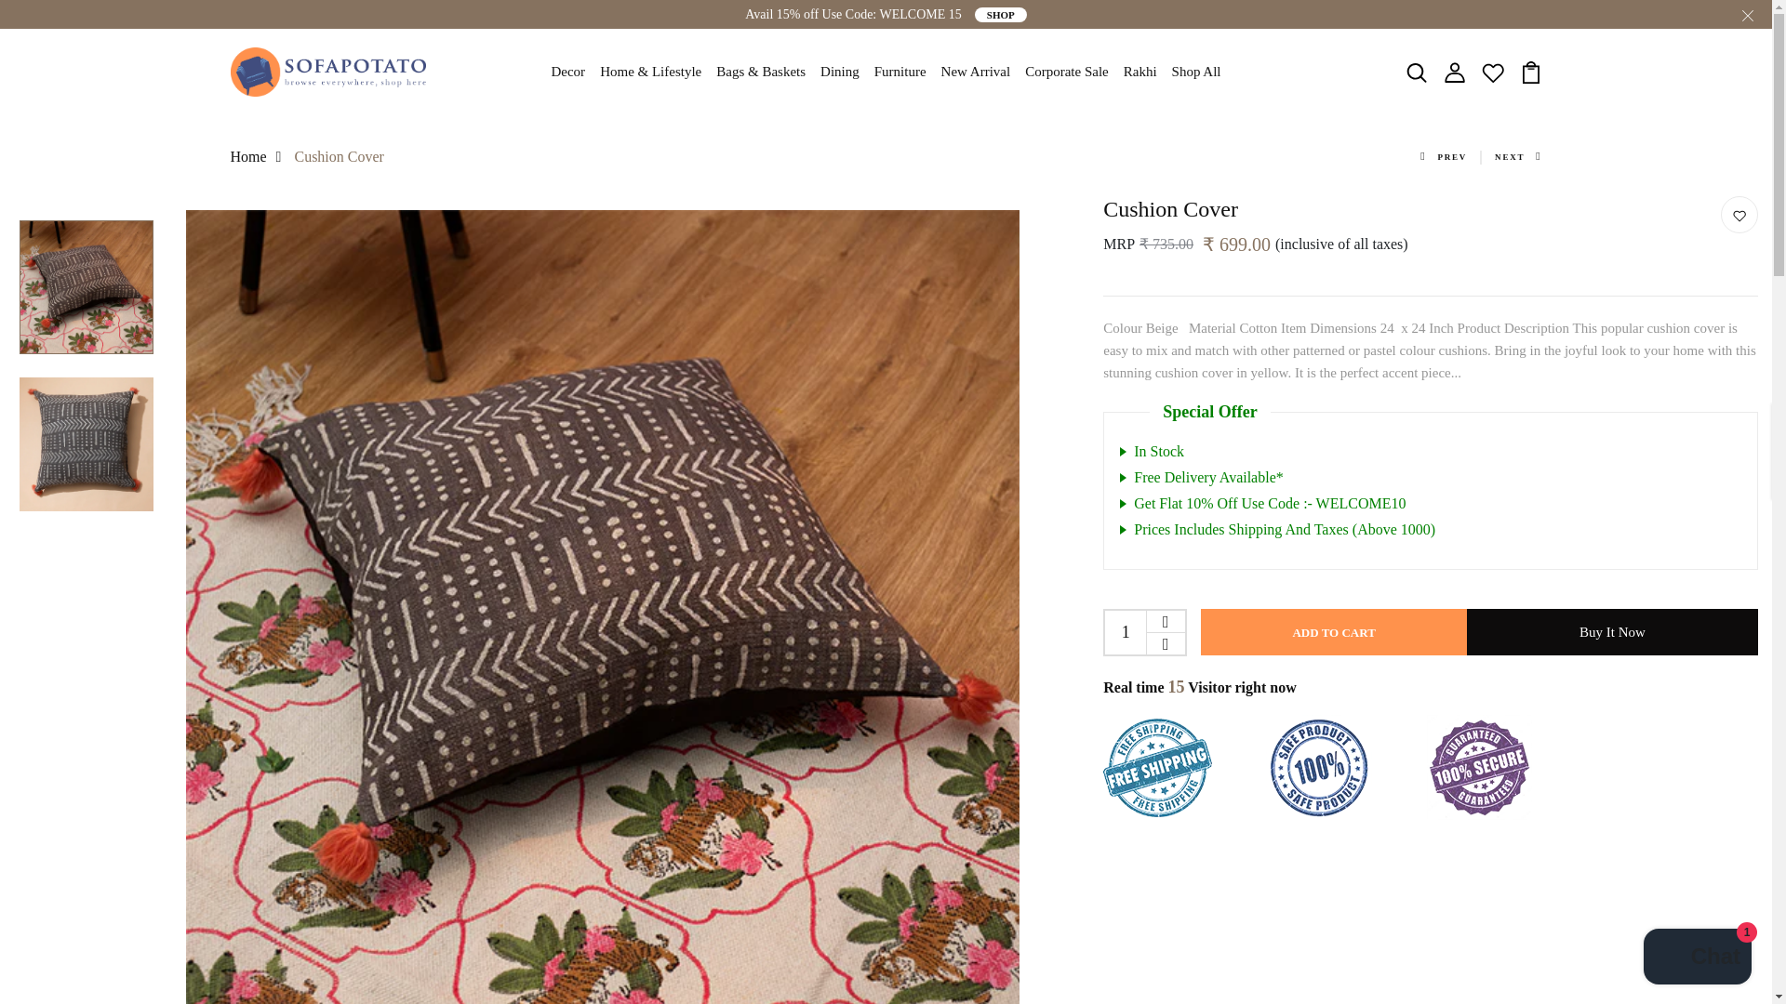  I want to click on Dining, so click(839, 73).